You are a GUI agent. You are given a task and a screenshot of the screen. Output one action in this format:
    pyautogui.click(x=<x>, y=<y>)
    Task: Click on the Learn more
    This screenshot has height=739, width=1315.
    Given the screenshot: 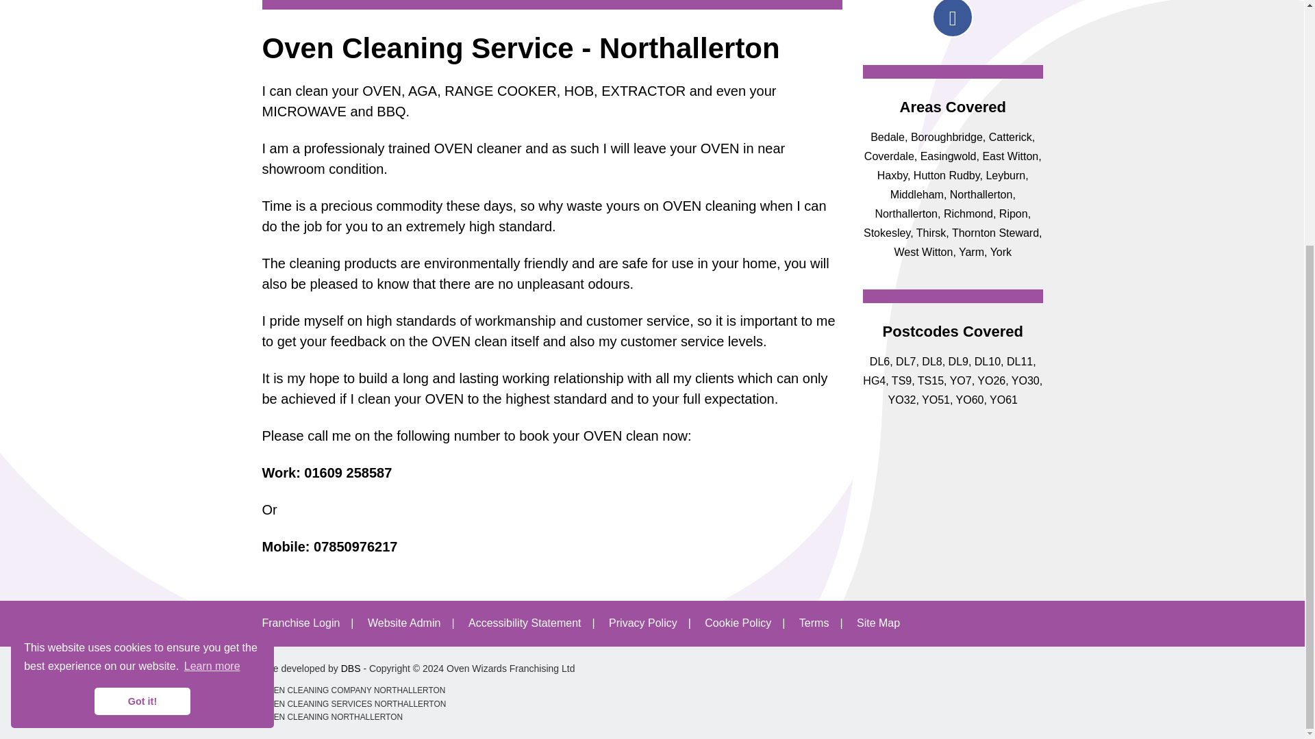 What is the action you would take?
    pyautogui.click(x=212, y=306)
    